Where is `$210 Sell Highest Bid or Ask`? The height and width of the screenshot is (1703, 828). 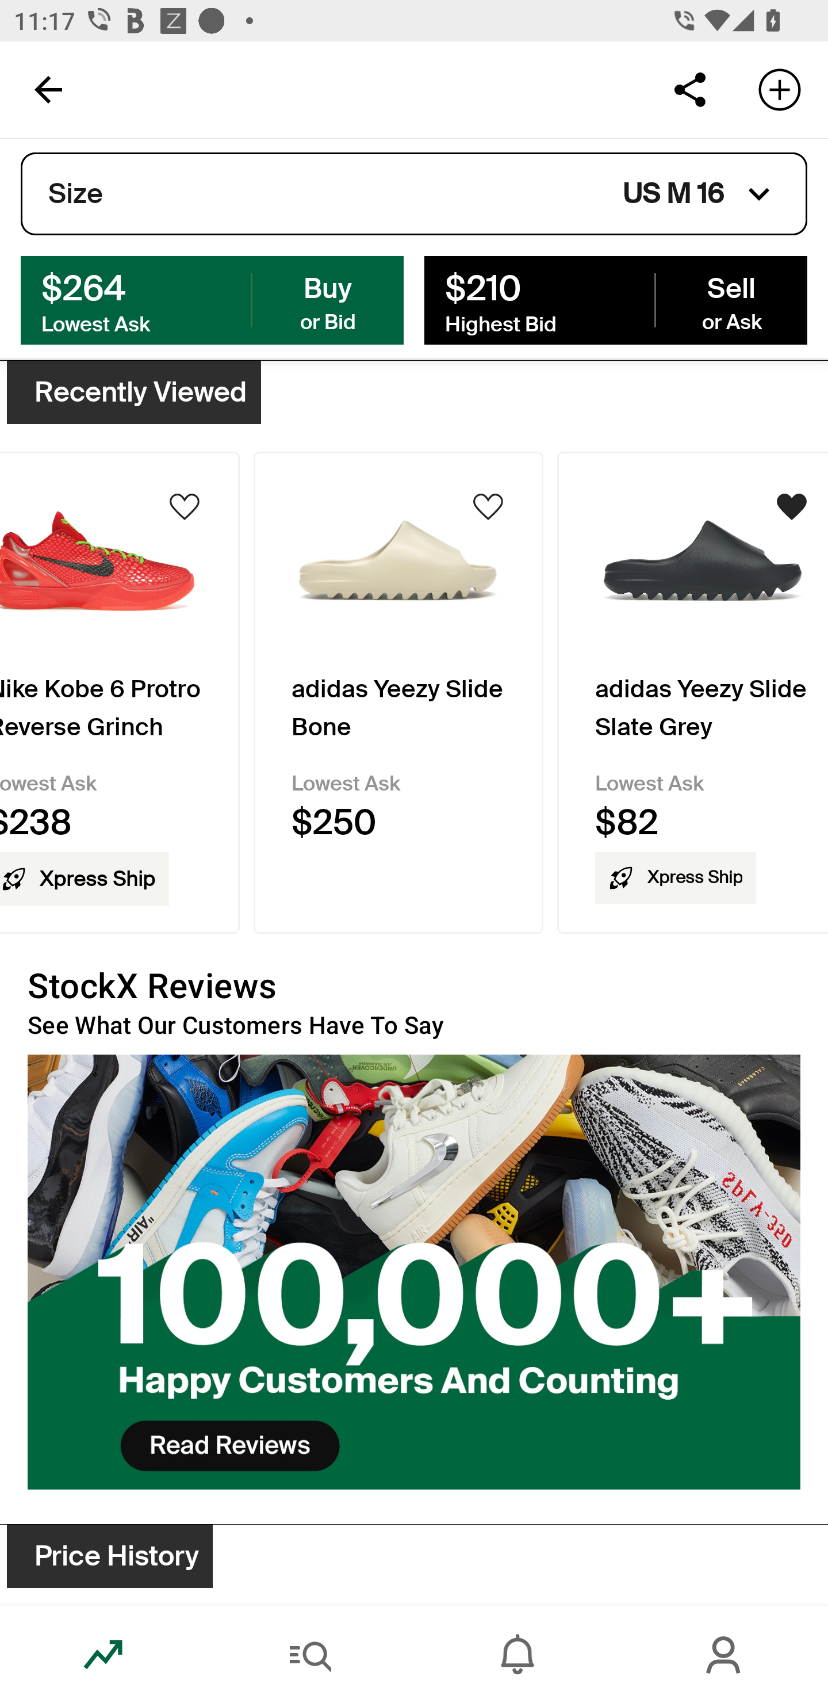
$210 Sell Highest Bid or Ask is located at coordinates (615, 299).